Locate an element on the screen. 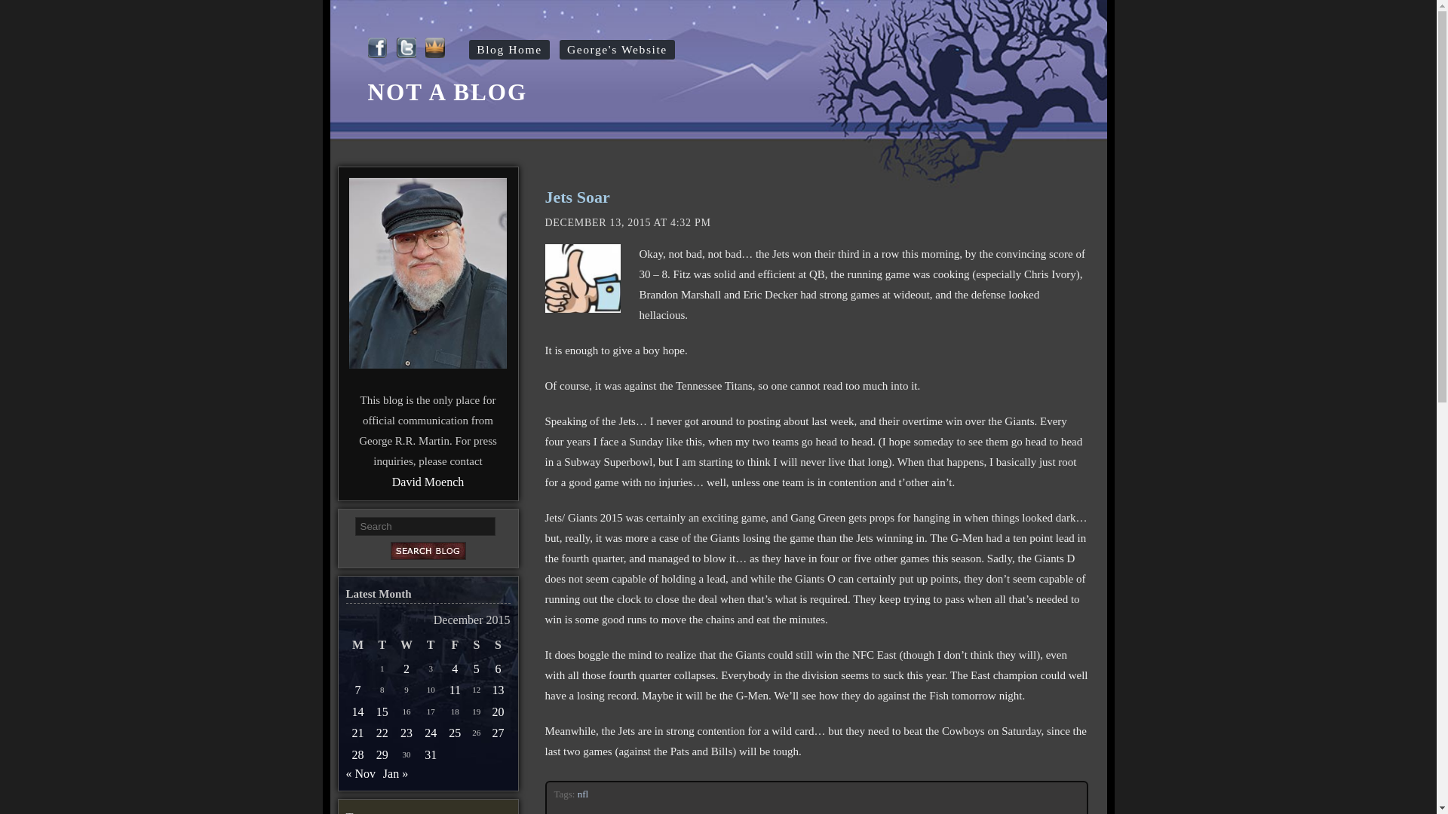  Jets Soar is located at coordinates (576, 197).